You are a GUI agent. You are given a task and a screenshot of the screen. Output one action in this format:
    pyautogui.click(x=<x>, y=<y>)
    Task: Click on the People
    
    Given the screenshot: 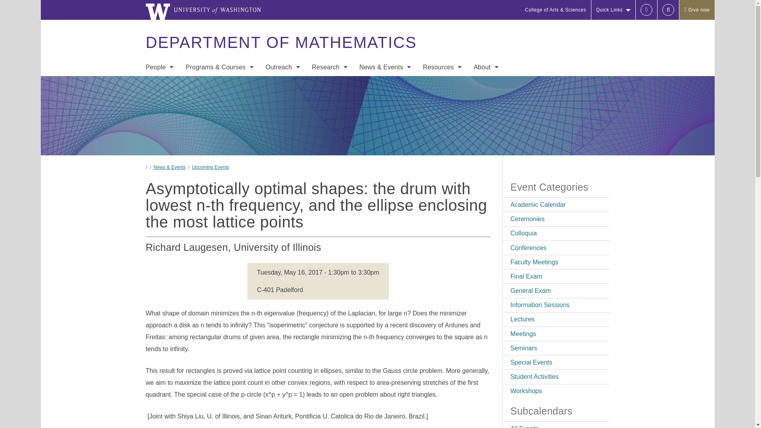 What is the action you would take?
    pyautogui.click(x=159, y=67)
    